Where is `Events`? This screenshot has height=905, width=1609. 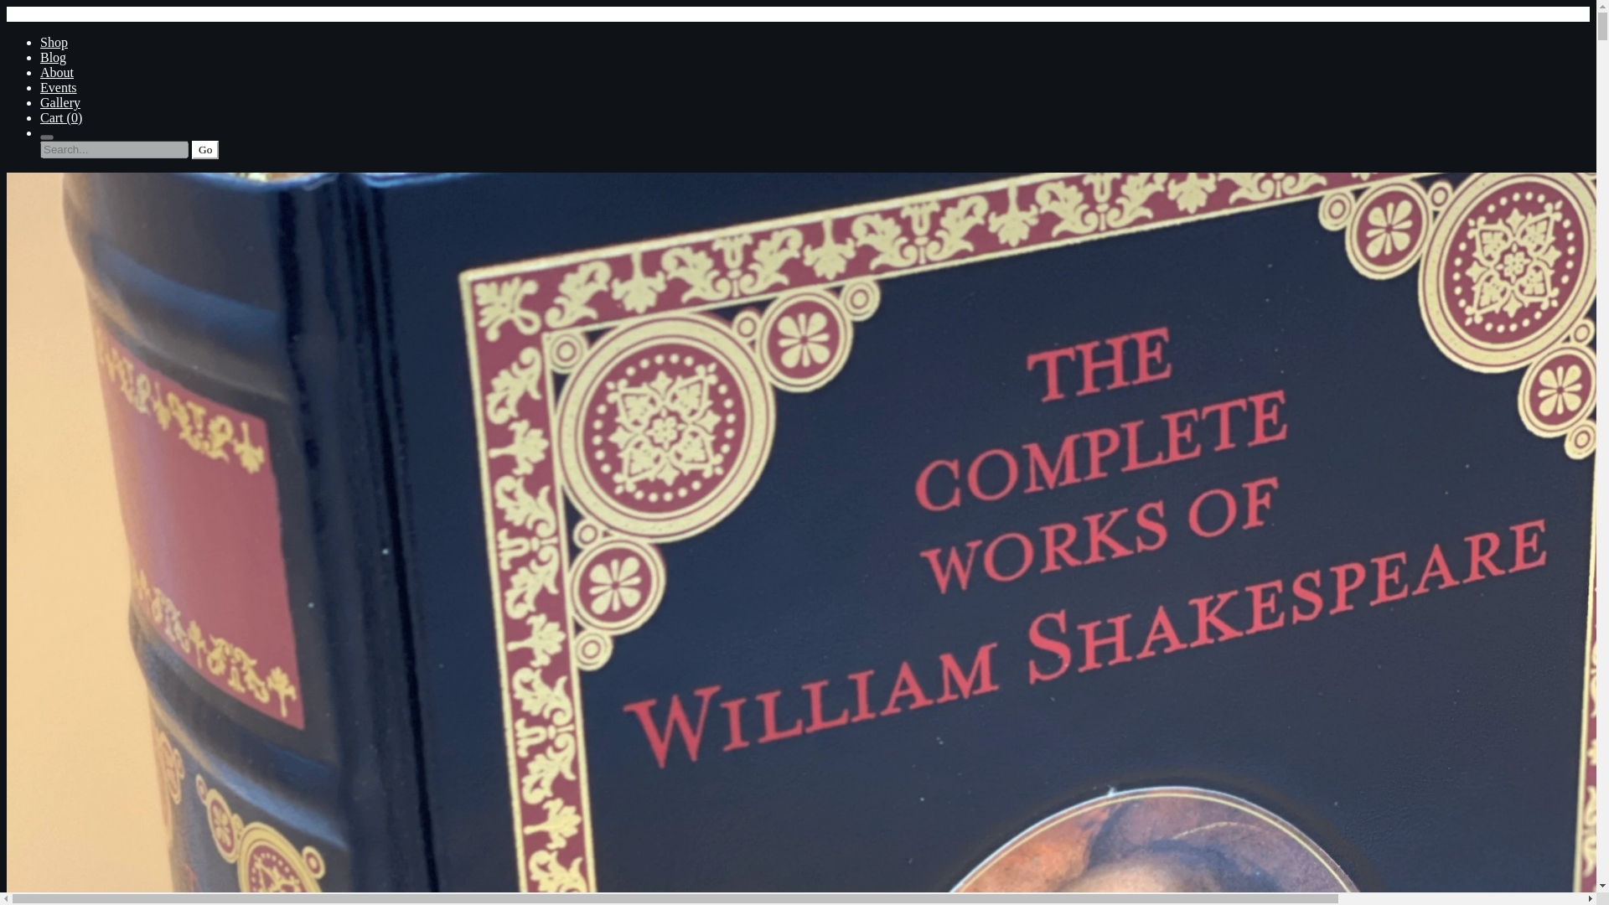 Events is located at coordinates (59, 87).